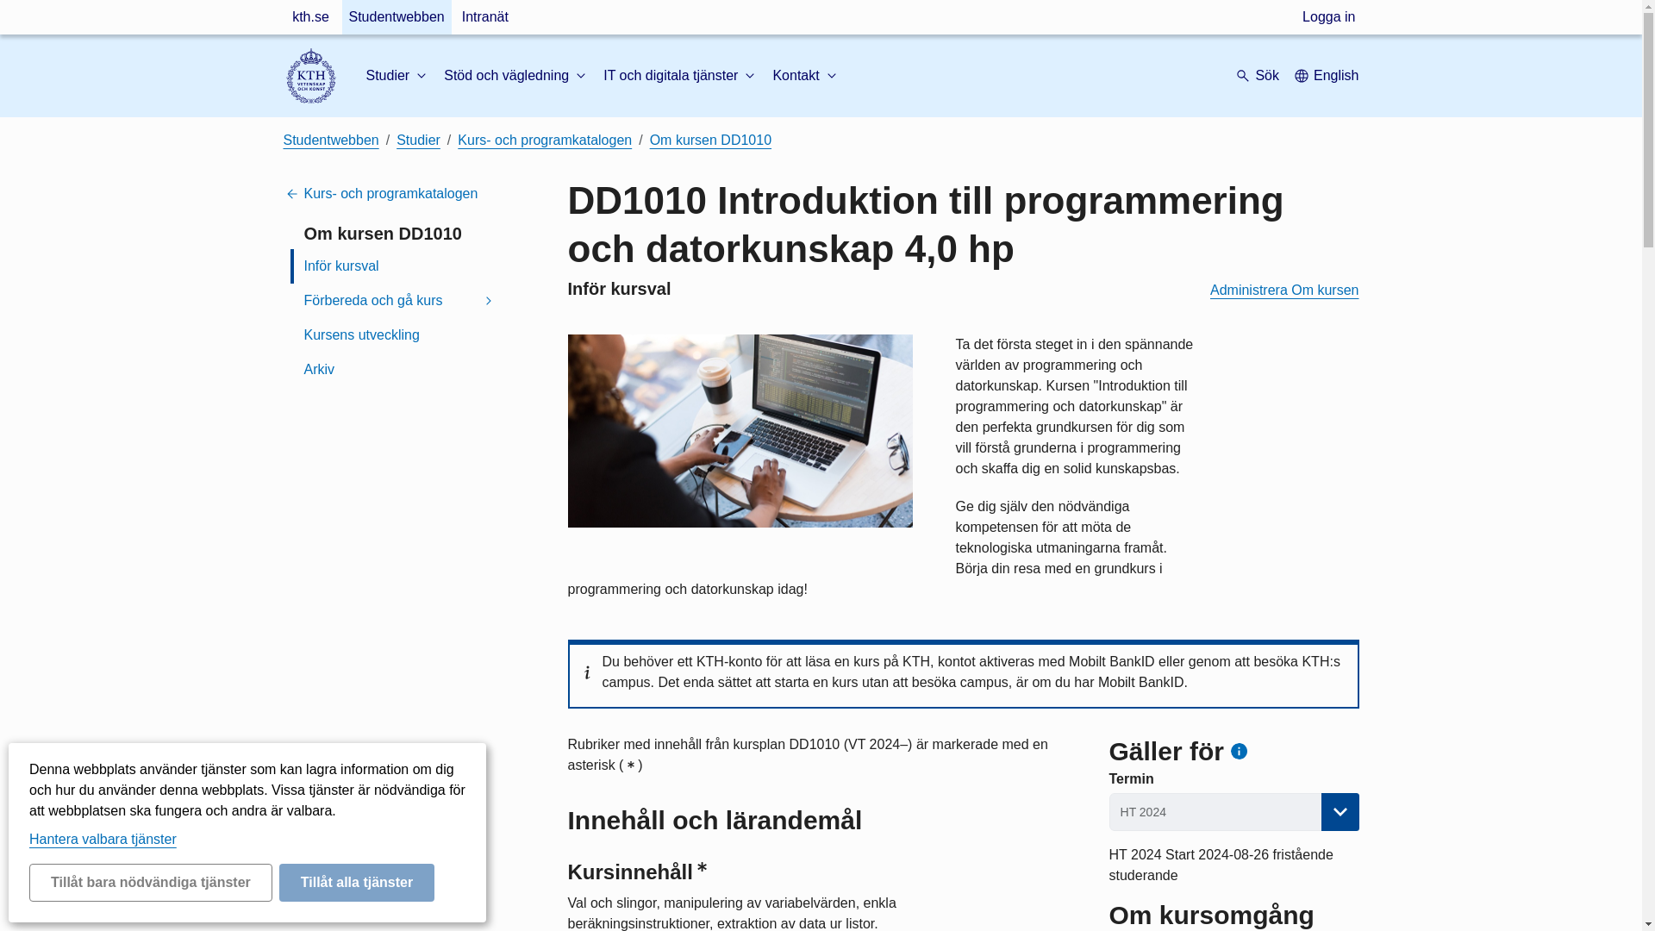 This screenshot has width=1655, height=931. Describe the element at coordinates (395, 17) in the screenshot. I see `Studentwebben` at that location.